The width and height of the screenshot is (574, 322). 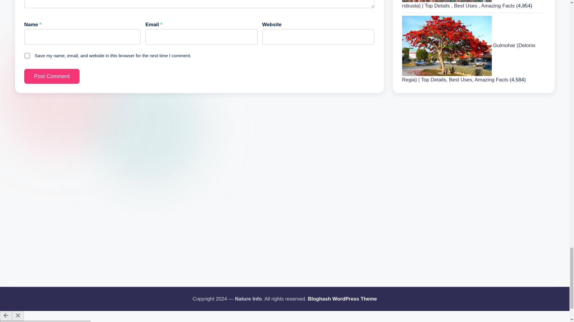 What do you see at coordinates (52, 76) in the screenshot?
I see `Post Comment` at bounding box center [52, 76].